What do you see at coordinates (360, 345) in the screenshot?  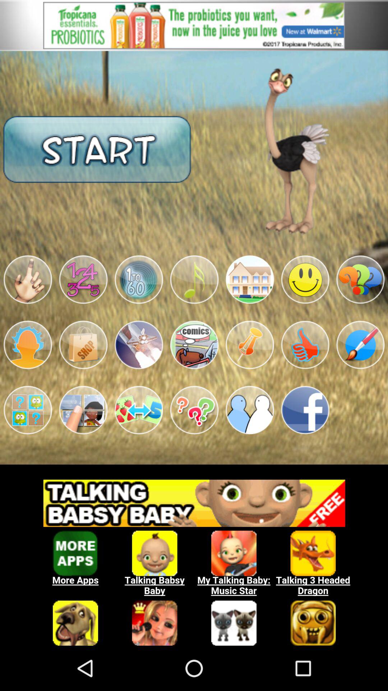 I see `paint` at bounding box center [360, 345].